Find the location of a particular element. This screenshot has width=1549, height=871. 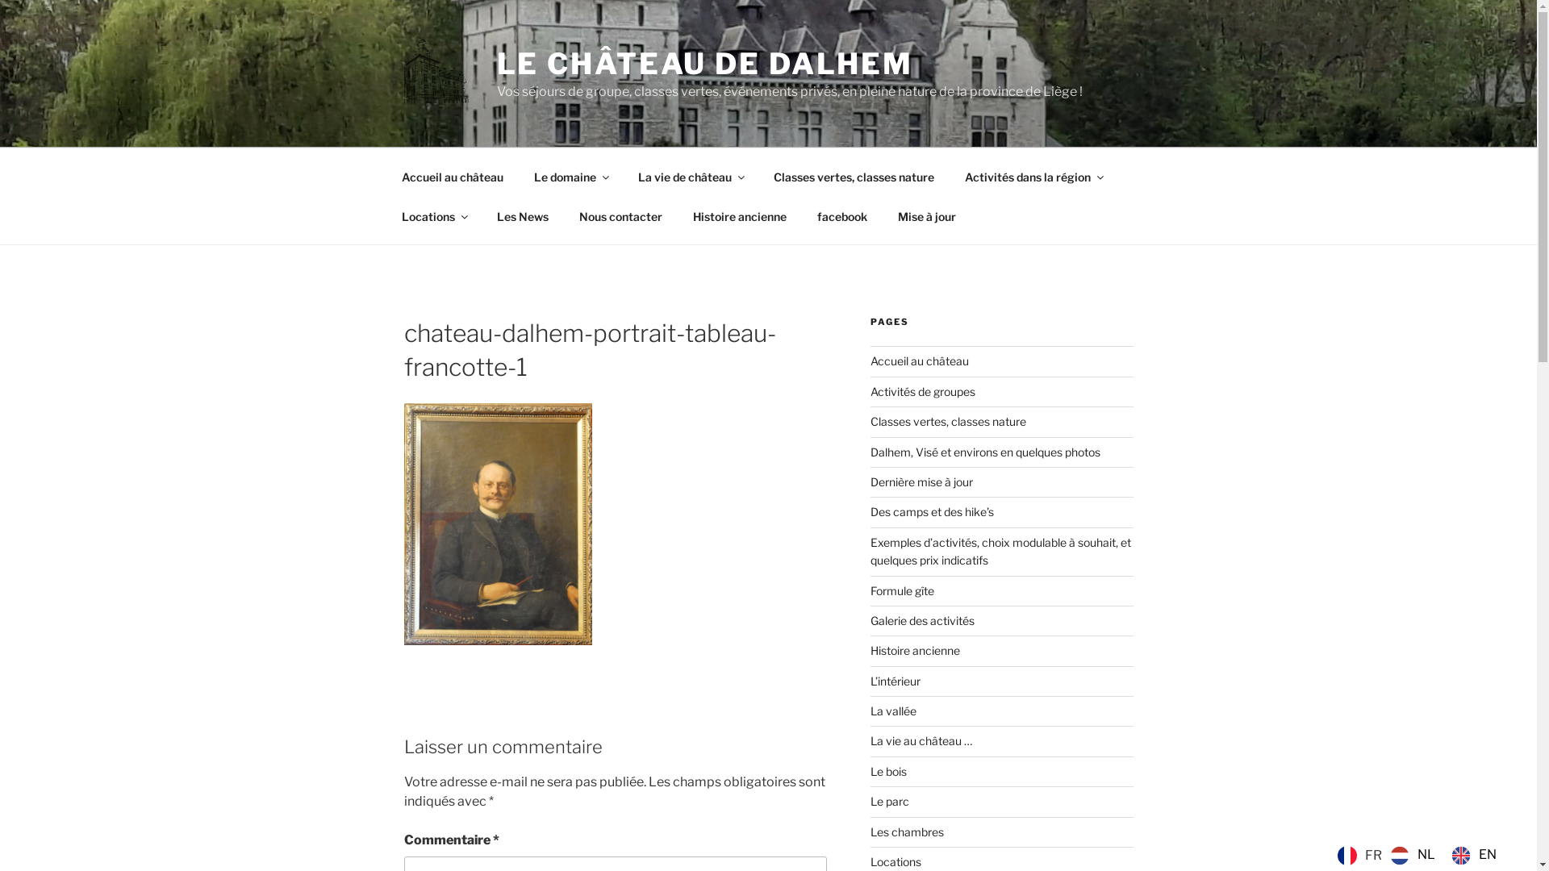

Nous contacter is located at coordinates (620, 216).